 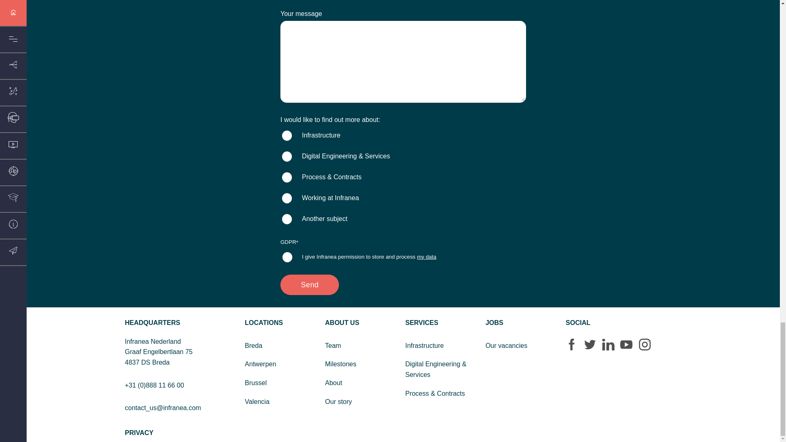 What do you see at coordinates (287, 219) in the screenshot?
I see `Another subject` at bounding box center [287, 219].